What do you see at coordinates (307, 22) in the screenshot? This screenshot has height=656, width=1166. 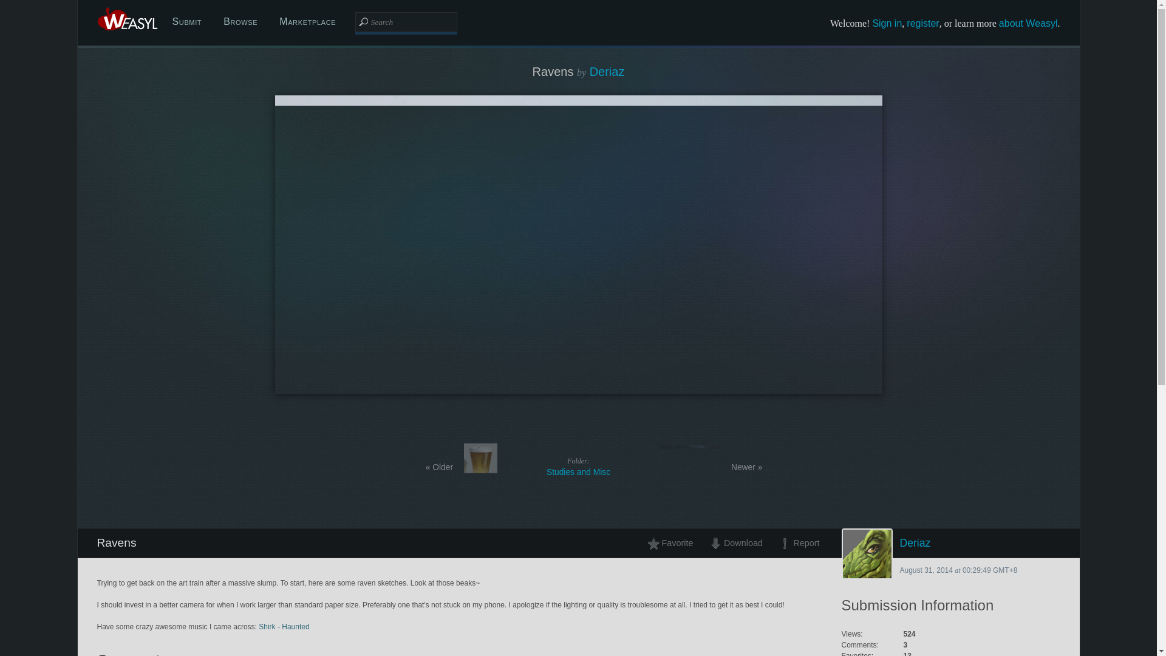 I see `Browse` at bounding box center [307, 22].